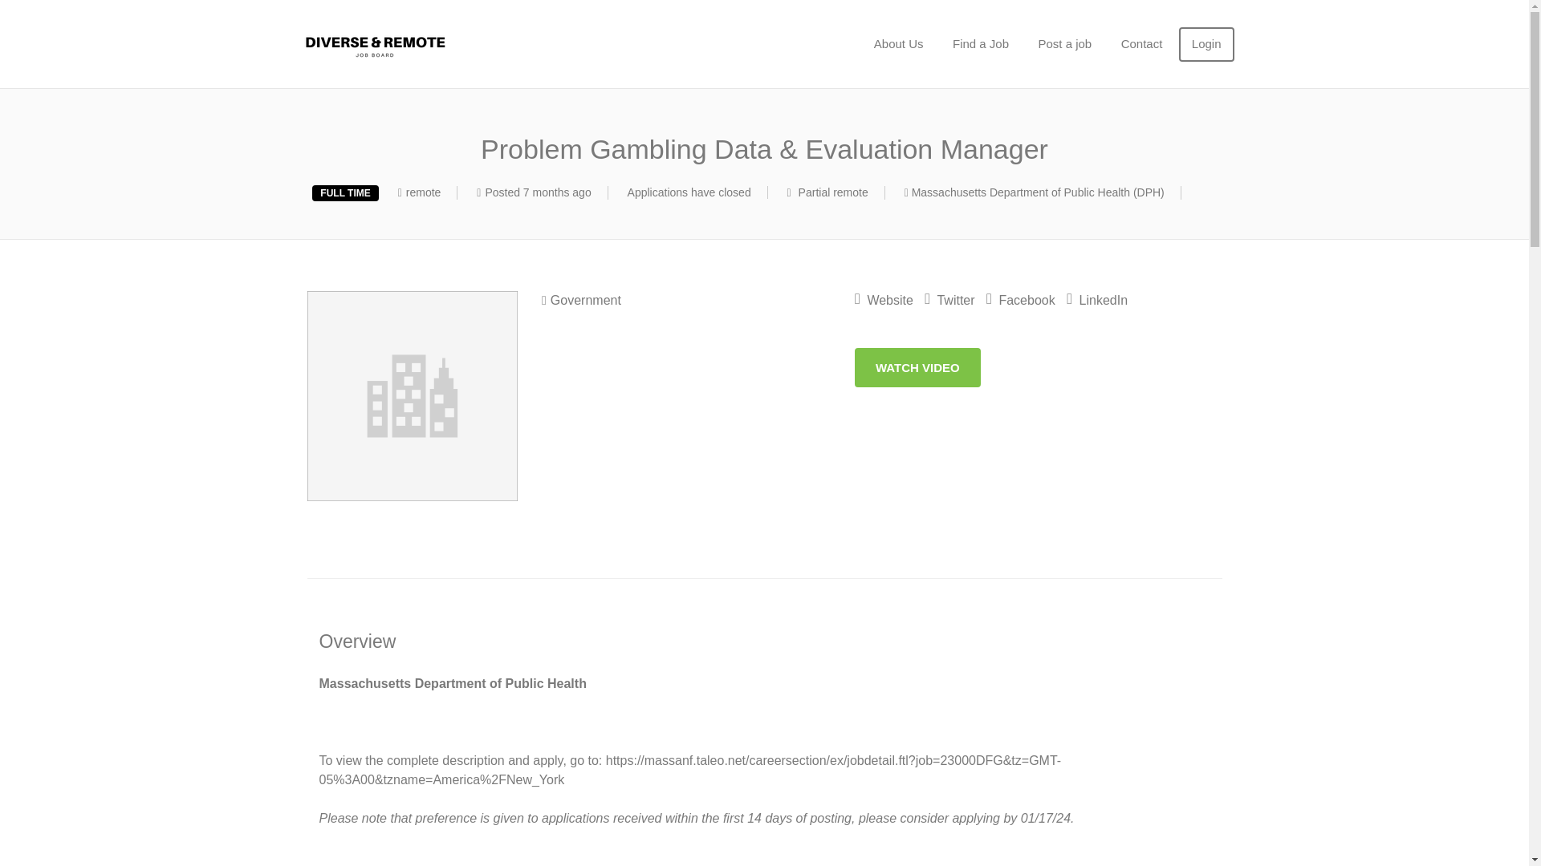 The height and width of the screenshot is (866, 1541). I want to click on Twitter, so click(949, 300).